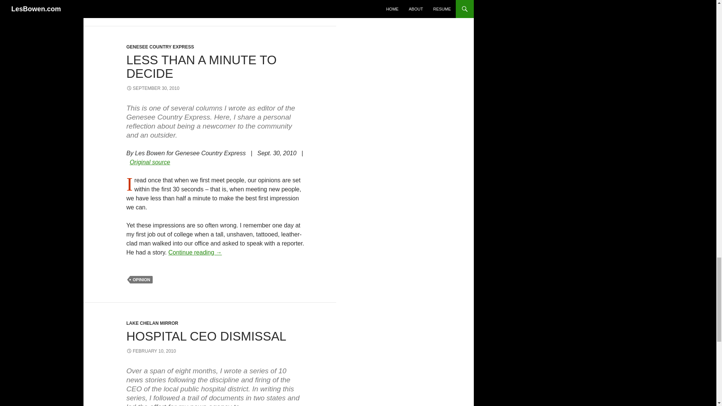  What do you see at coordinates (160, 47) in the screenshot?
I see `GENESEE COUNTRY EXPRESS` at bounding box center [160, 47].